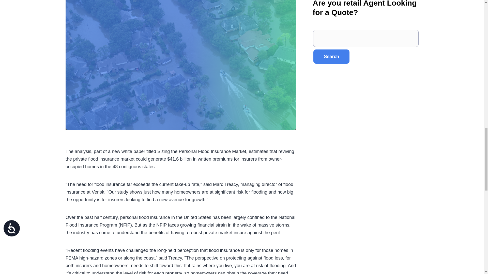 The width and height of the screenshot is (488, 274). Describe the element at coordinates (331, 56) in the screenshot. I see `Search` at that location.